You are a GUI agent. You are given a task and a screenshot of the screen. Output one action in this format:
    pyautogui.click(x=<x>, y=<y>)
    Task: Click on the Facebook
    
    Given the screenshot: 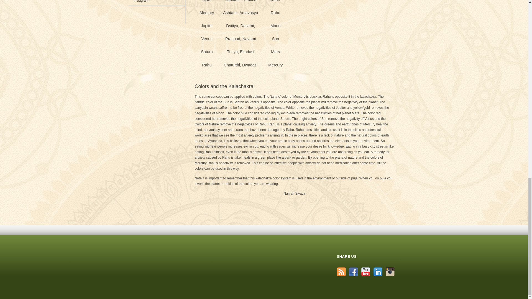 What is the action you would take?
    pyautogui.click(x=354, y=272)
    